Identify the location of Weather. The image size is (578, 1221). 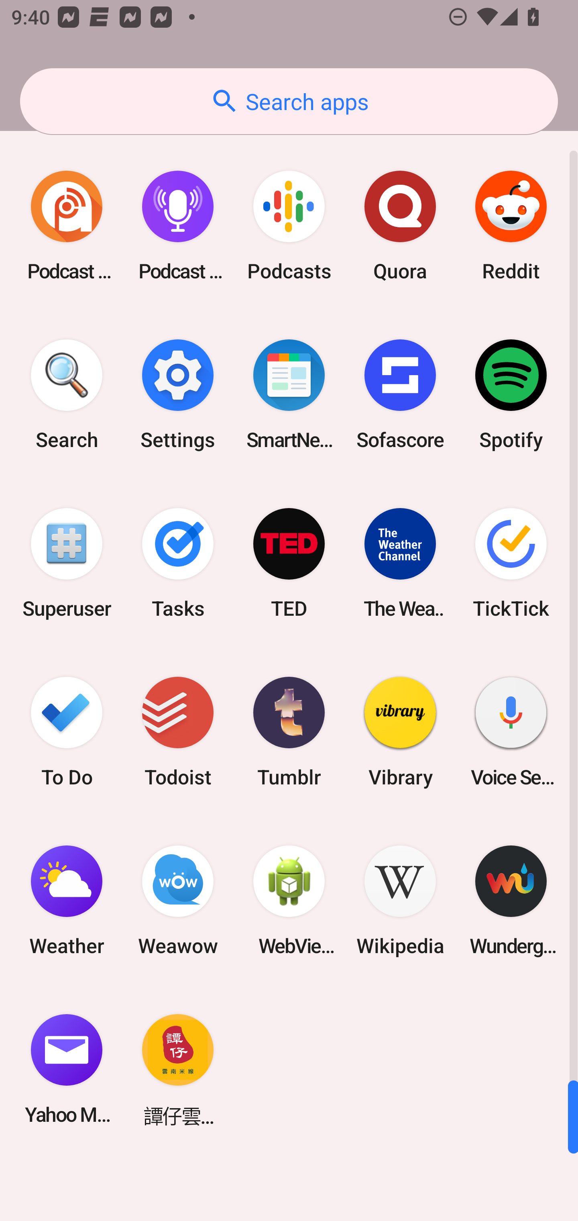
(67, 900).